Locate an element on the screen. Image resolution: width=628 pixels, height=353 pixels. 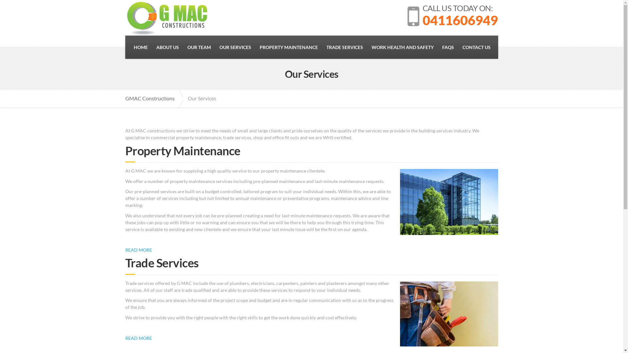
OUR SERVICES is located at coordinates (235, 47).